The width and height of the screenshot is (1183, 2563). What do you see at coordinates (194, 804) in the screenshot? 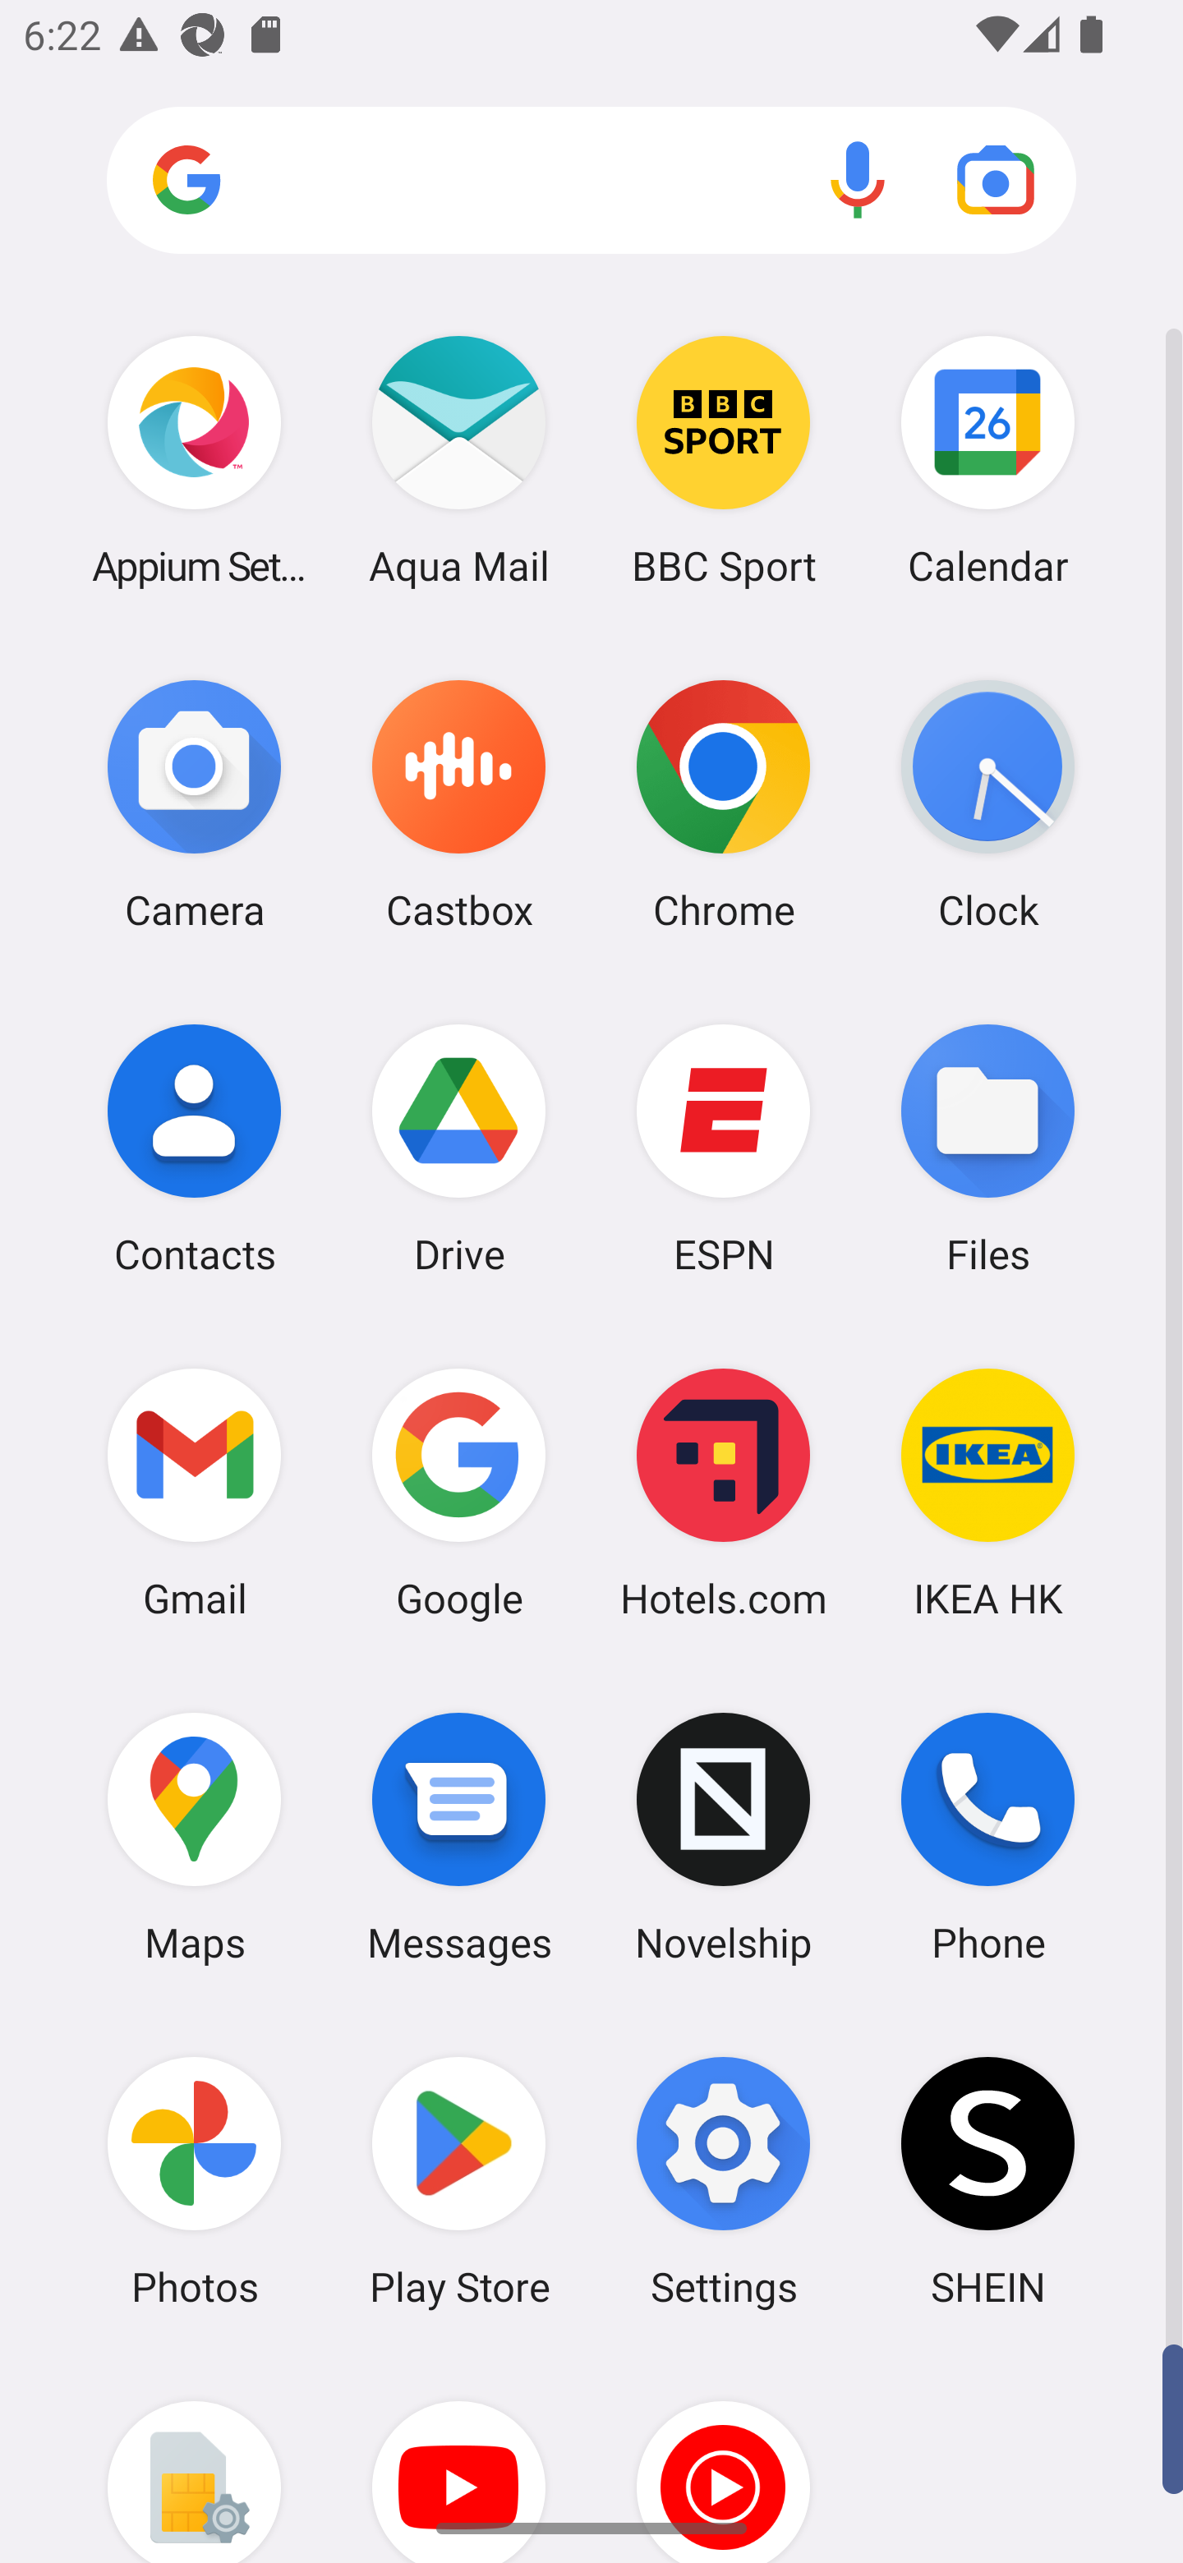
I see `Camera` at bounding box center [194, 804].